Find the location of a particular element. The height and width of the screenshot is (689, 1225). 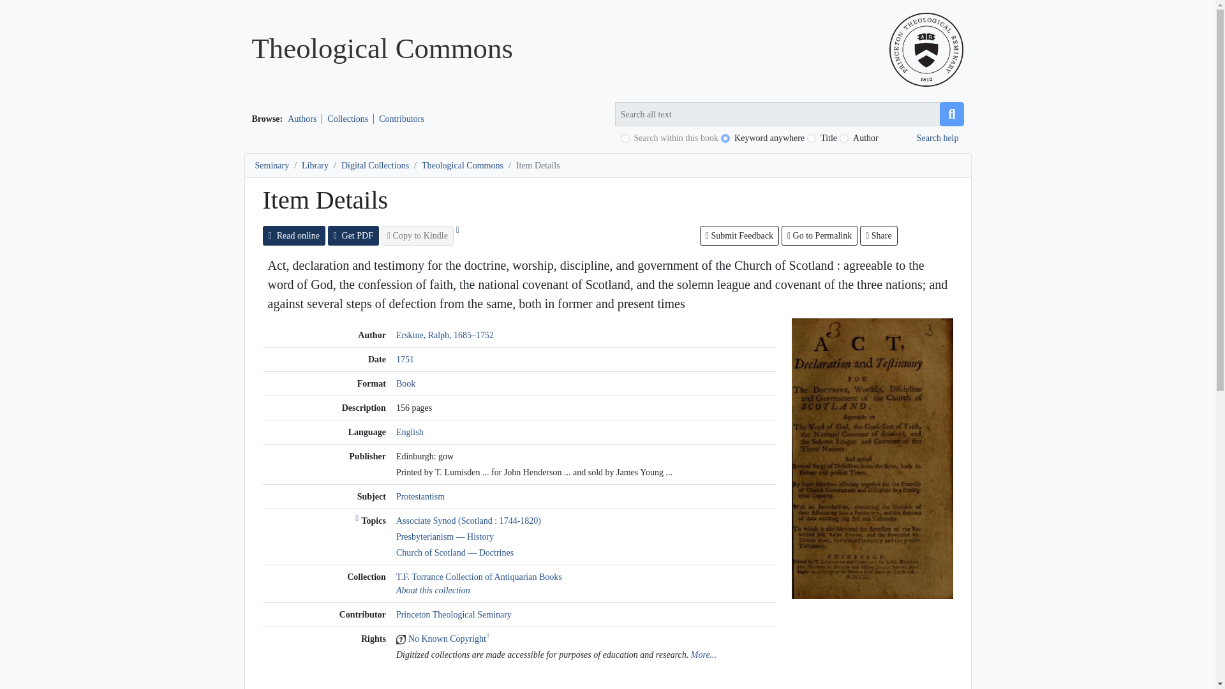

View all items with this subject is located at coordinates (420, 496).